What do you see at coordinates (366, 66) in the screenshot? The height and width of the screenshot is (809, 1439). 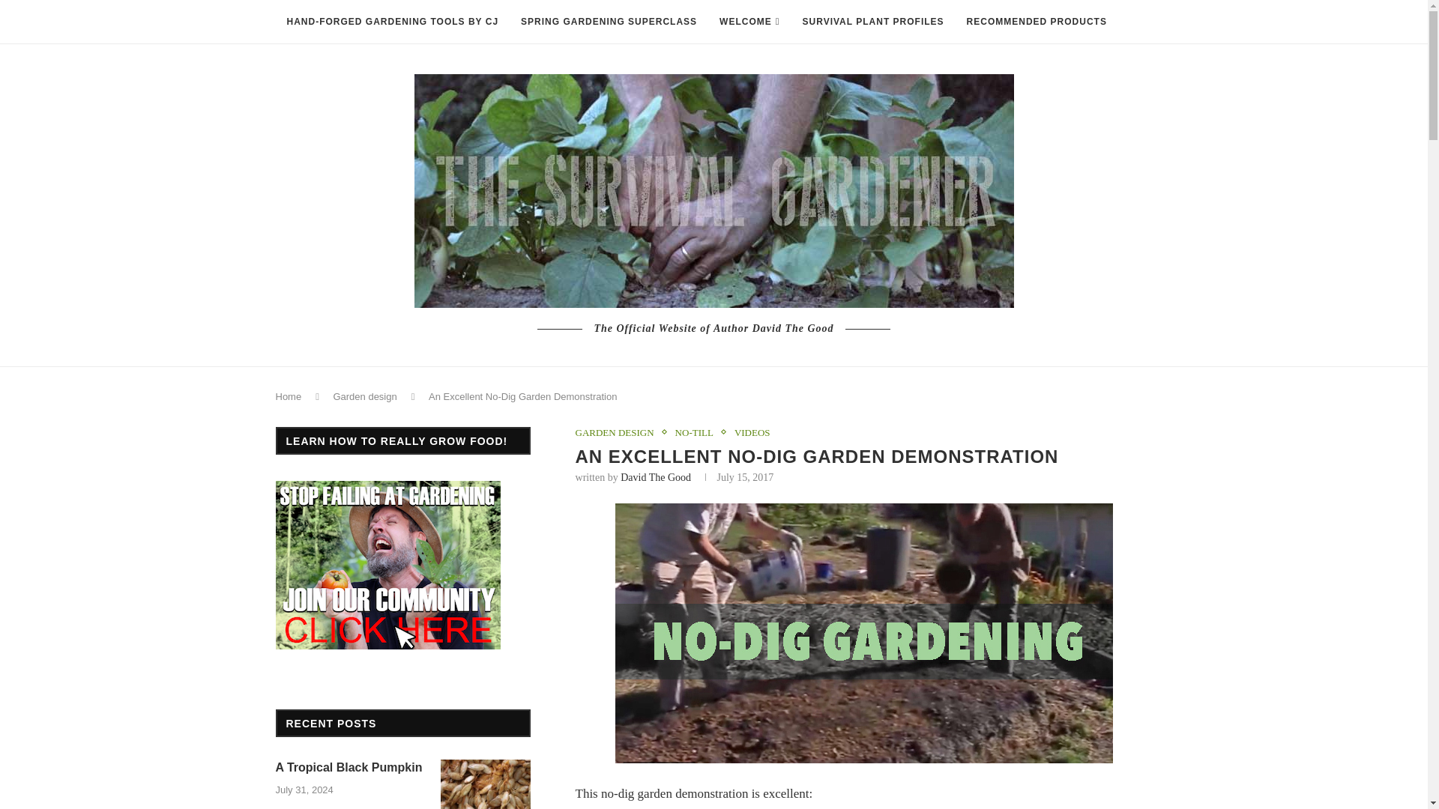 I see `MUSHROOM FORAGING BOOKS` at bounding box center [366, 66].